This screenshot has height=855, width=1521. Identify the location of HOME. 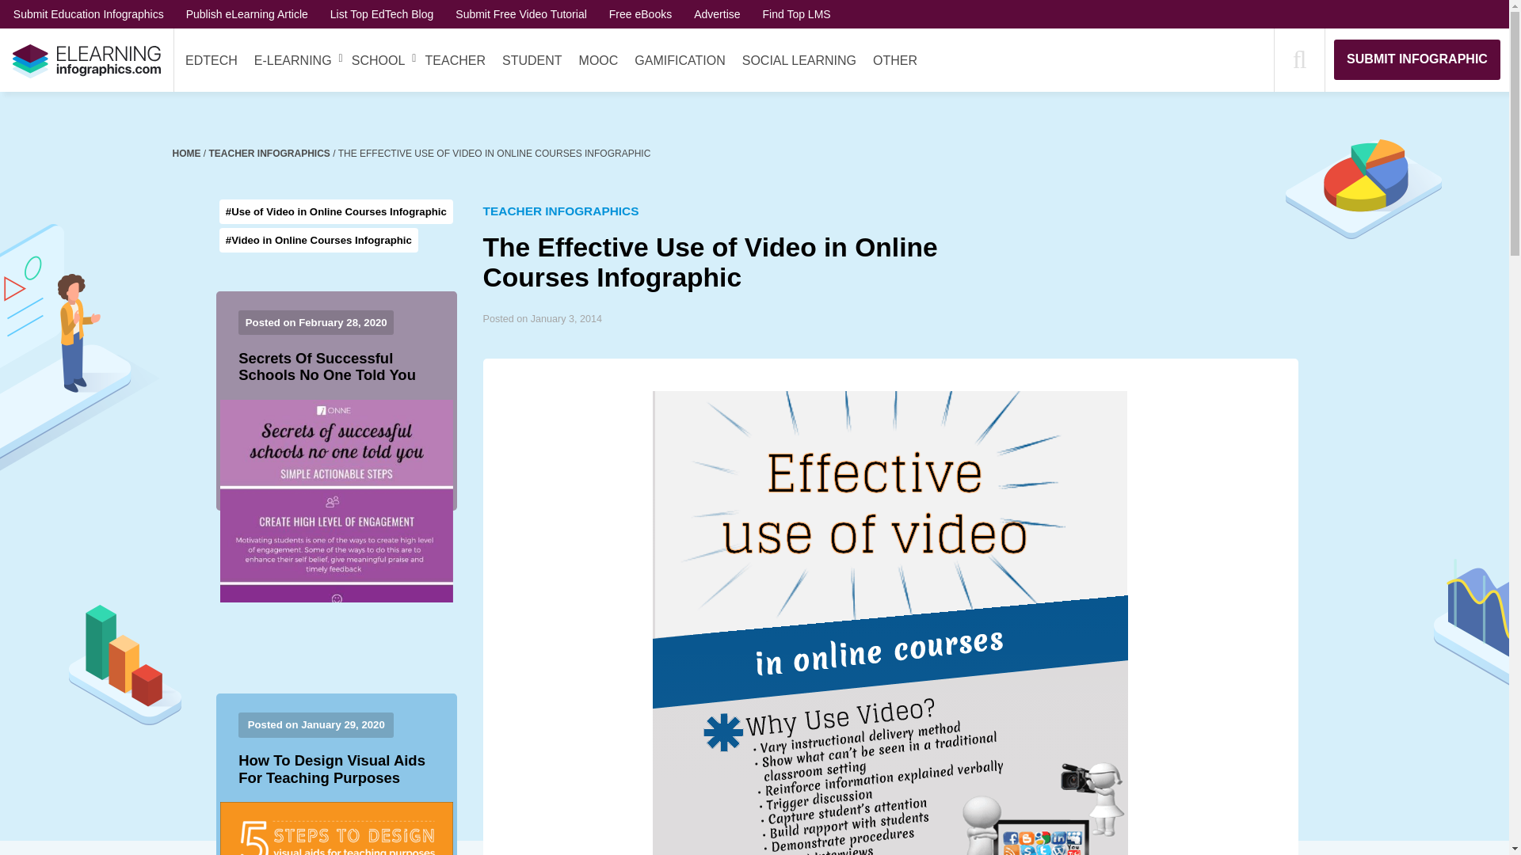
(189, 153).